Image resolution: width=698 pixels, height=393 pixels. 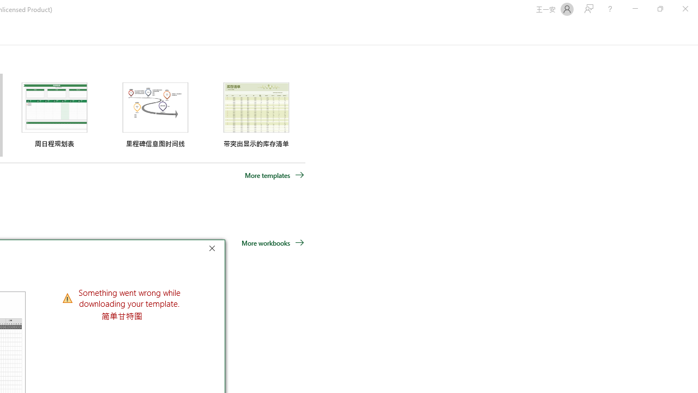 I want to click on Minimize, so click(x=635, y=9).